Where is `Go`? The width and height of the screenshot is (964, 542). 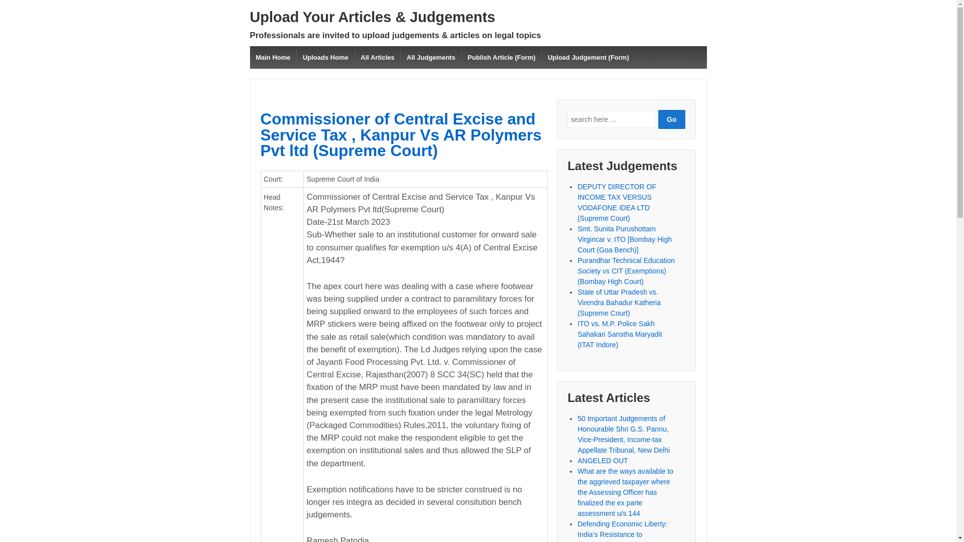
Go is located at coordinates (672, 119).